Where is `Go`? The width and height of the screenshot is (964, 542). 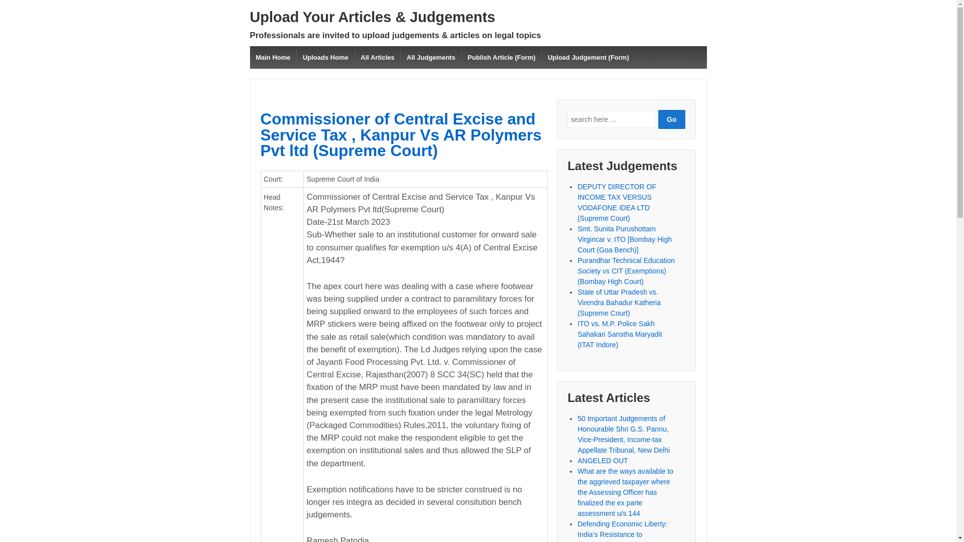
Go is located at coordinates (672, 119).